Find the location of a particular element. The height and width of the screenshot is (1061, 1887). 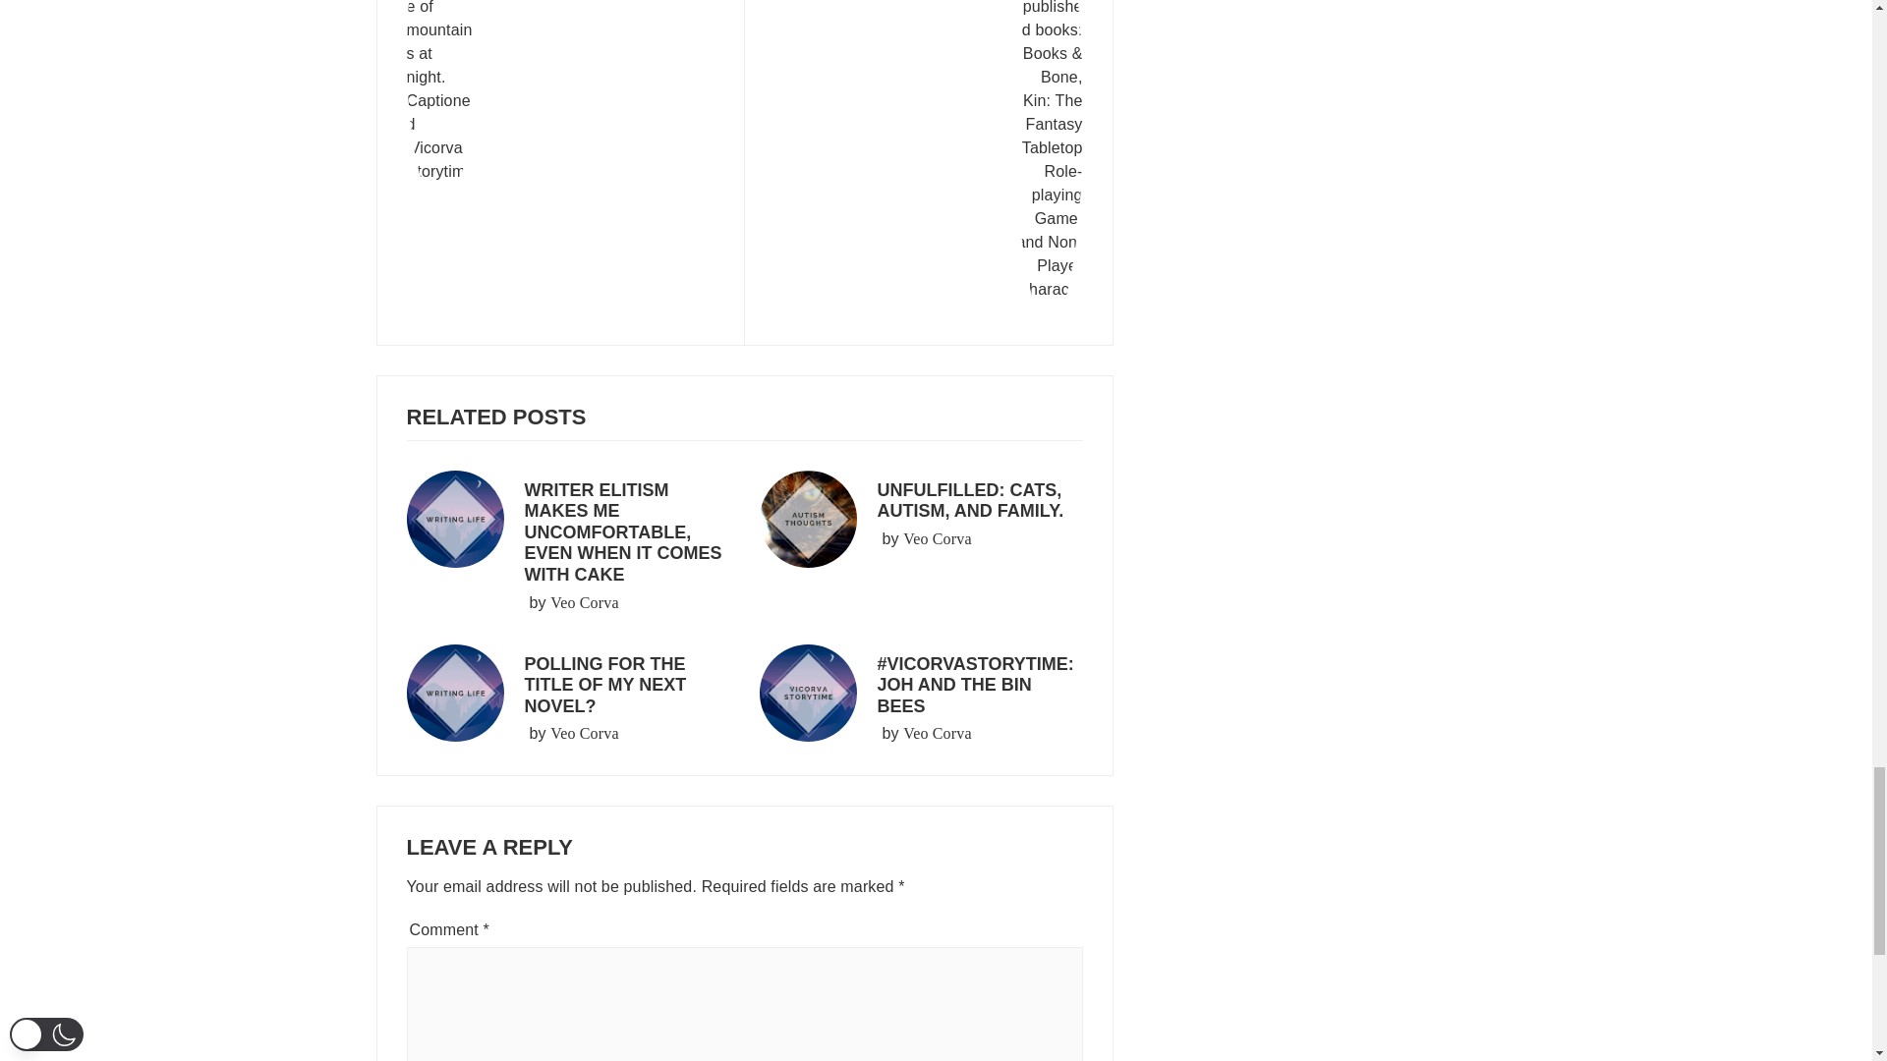

POLLING FOR THE TITLE OF MY NEXT NOVEL? is located at coordinates (938, 538).